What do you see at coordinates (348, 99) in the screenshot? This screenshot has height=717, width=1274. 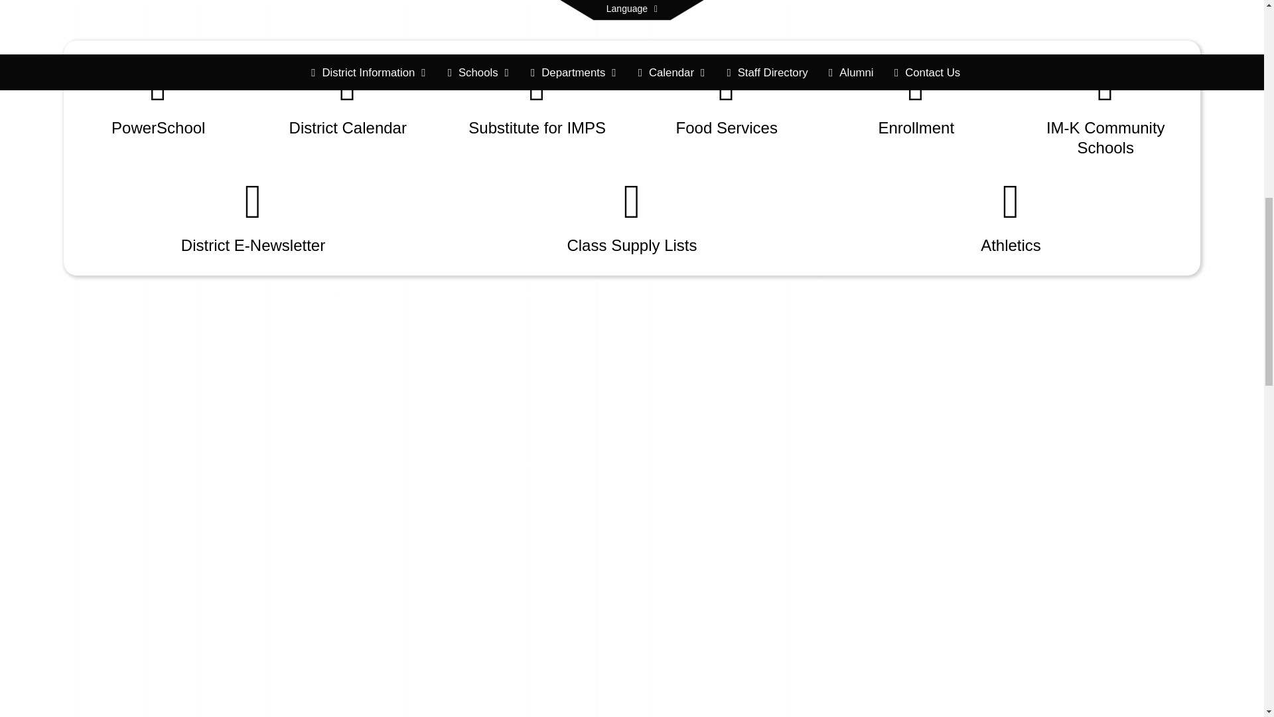 I see `District Calendar` at bounding box center [348, 99].